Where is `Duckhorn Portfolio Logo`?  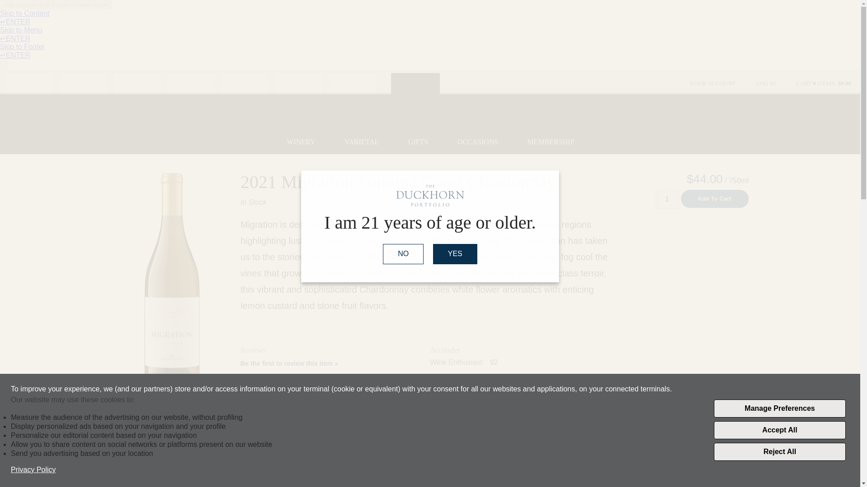
Duckhorn Portfolio Logo is located at coordinates (430, 112).